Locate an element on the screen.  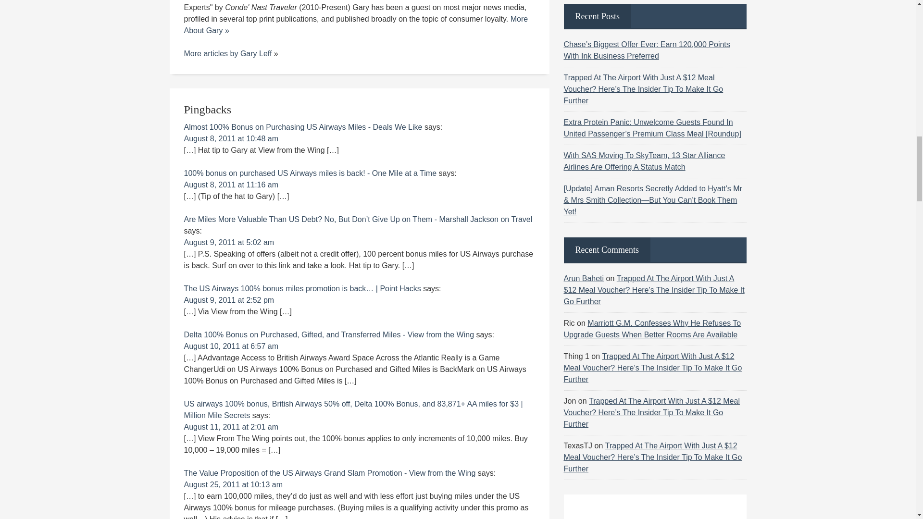
August 8, 2011 at 10:48 am is located at coordinates (231, 138).